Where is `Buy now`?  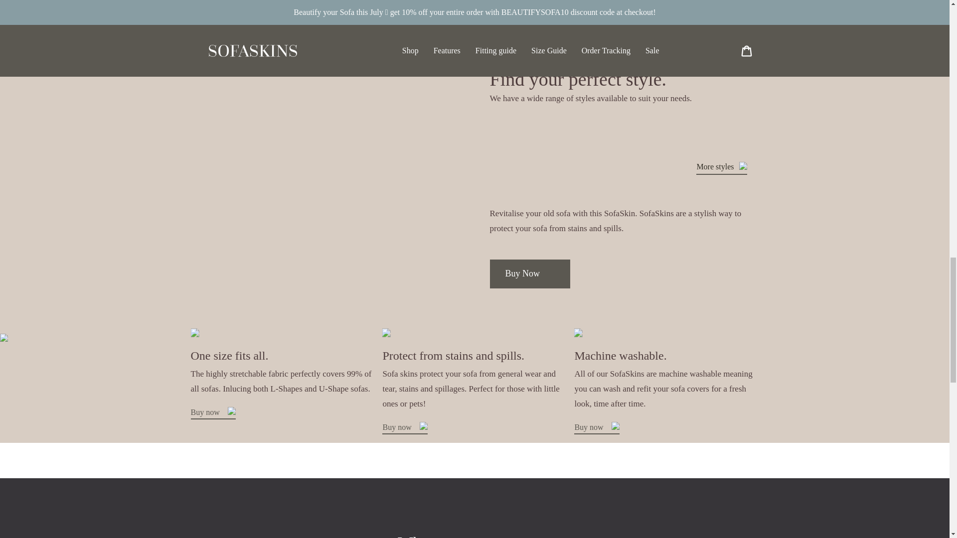
Buy now is located at coordinates (213, 413).